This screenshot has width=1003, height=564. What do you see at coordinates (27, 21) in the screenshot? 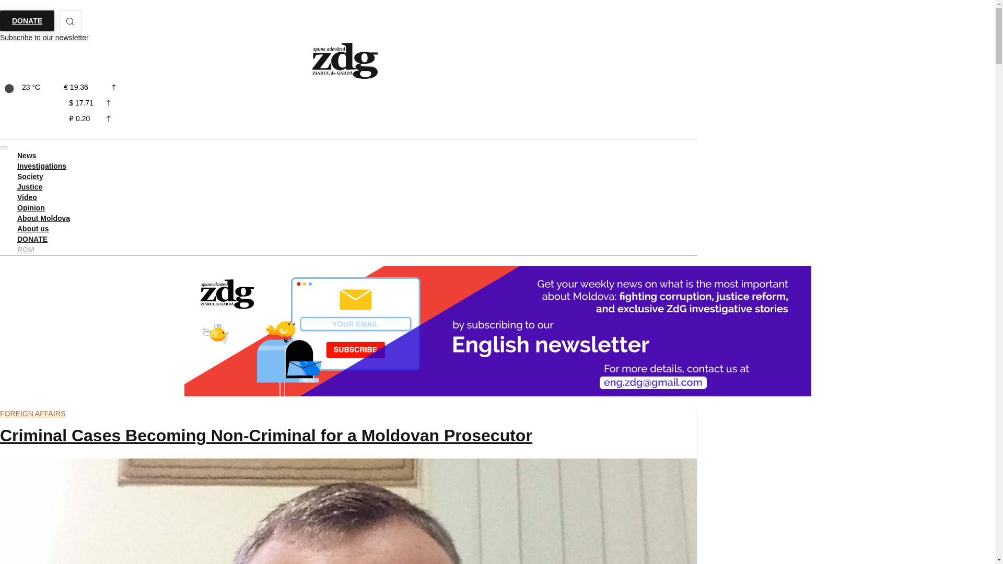
I see `DONATE` at bounding box center [27, 21].